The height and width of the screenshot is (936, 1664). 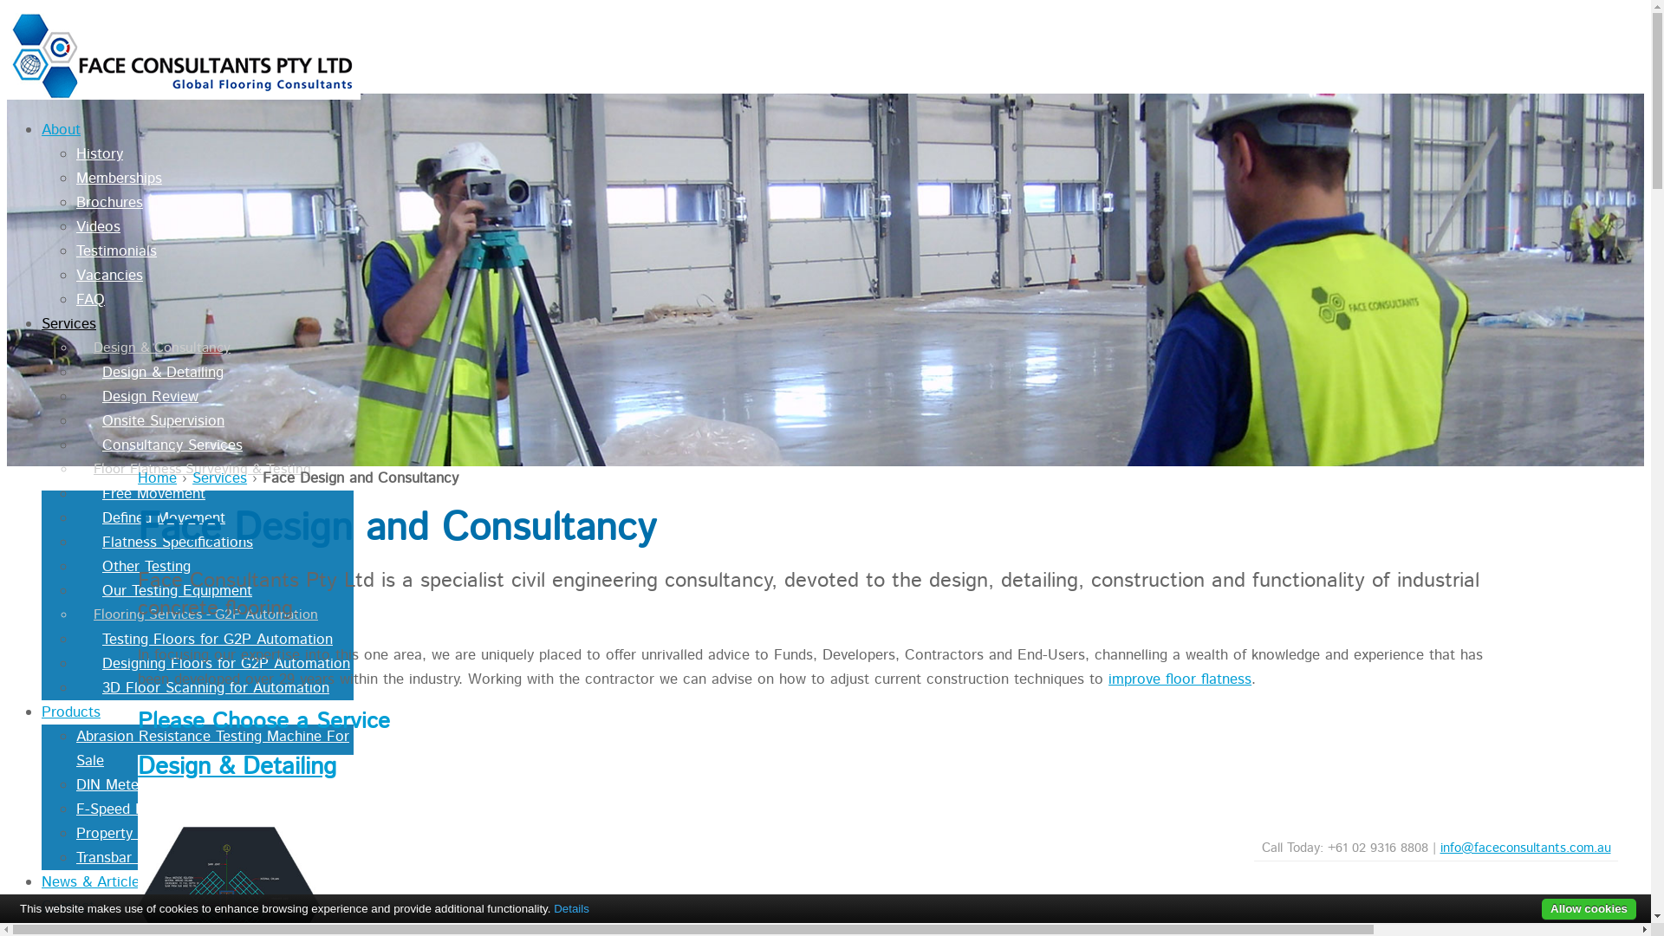 What do you see at coordinates (59, 36) in the screenshot?
I see `Toggle navigation` at bounding box center [59, 36].